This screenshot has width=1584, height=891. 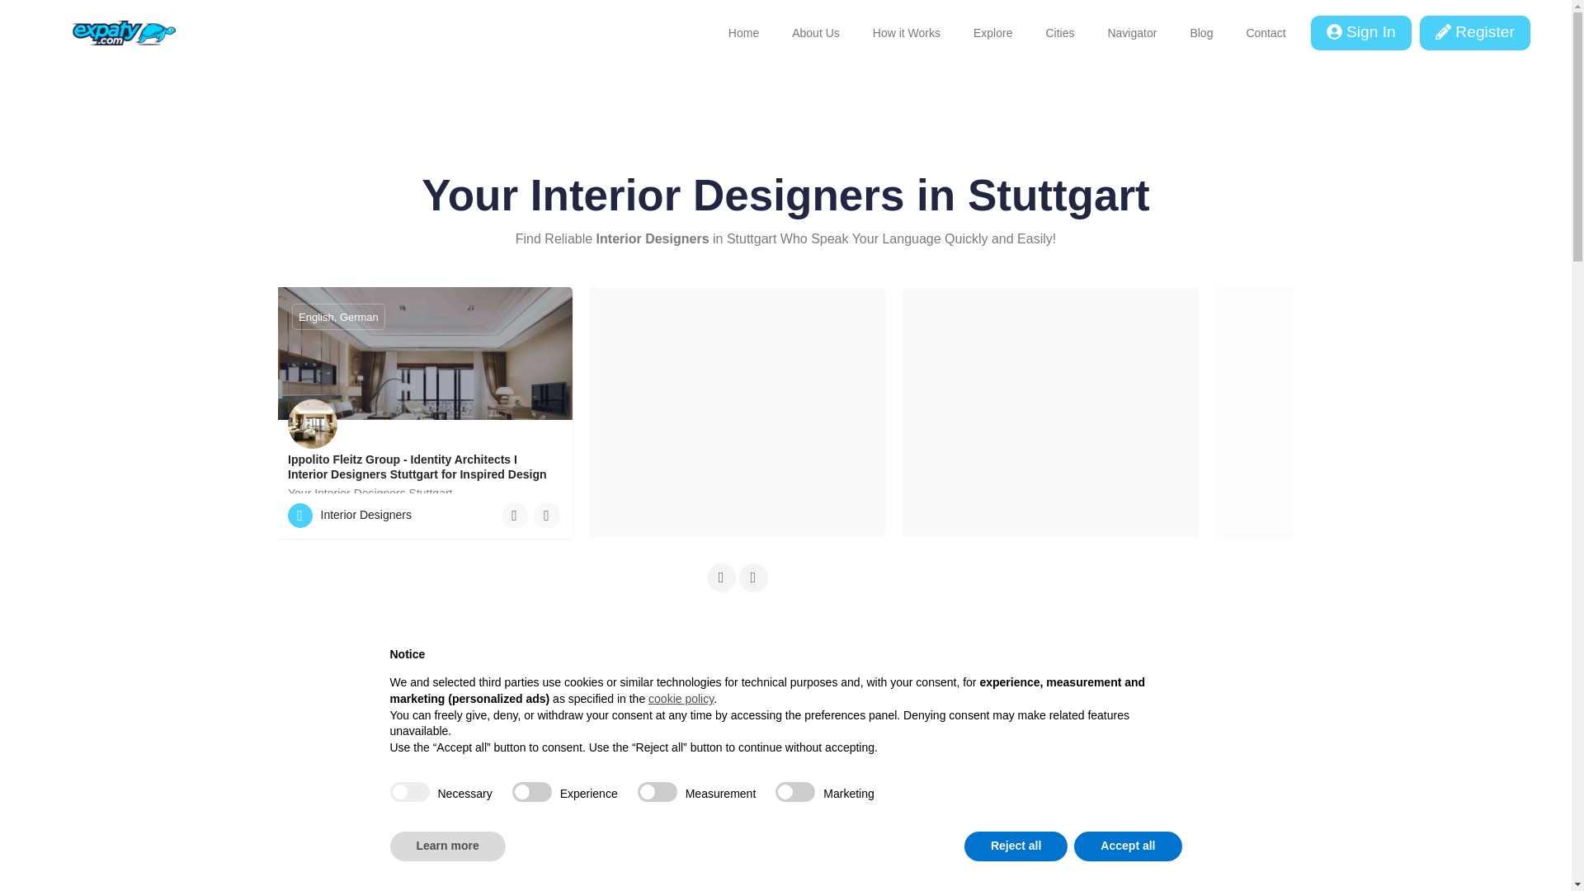 I want to click on About Us, so click(x=816, y=33).